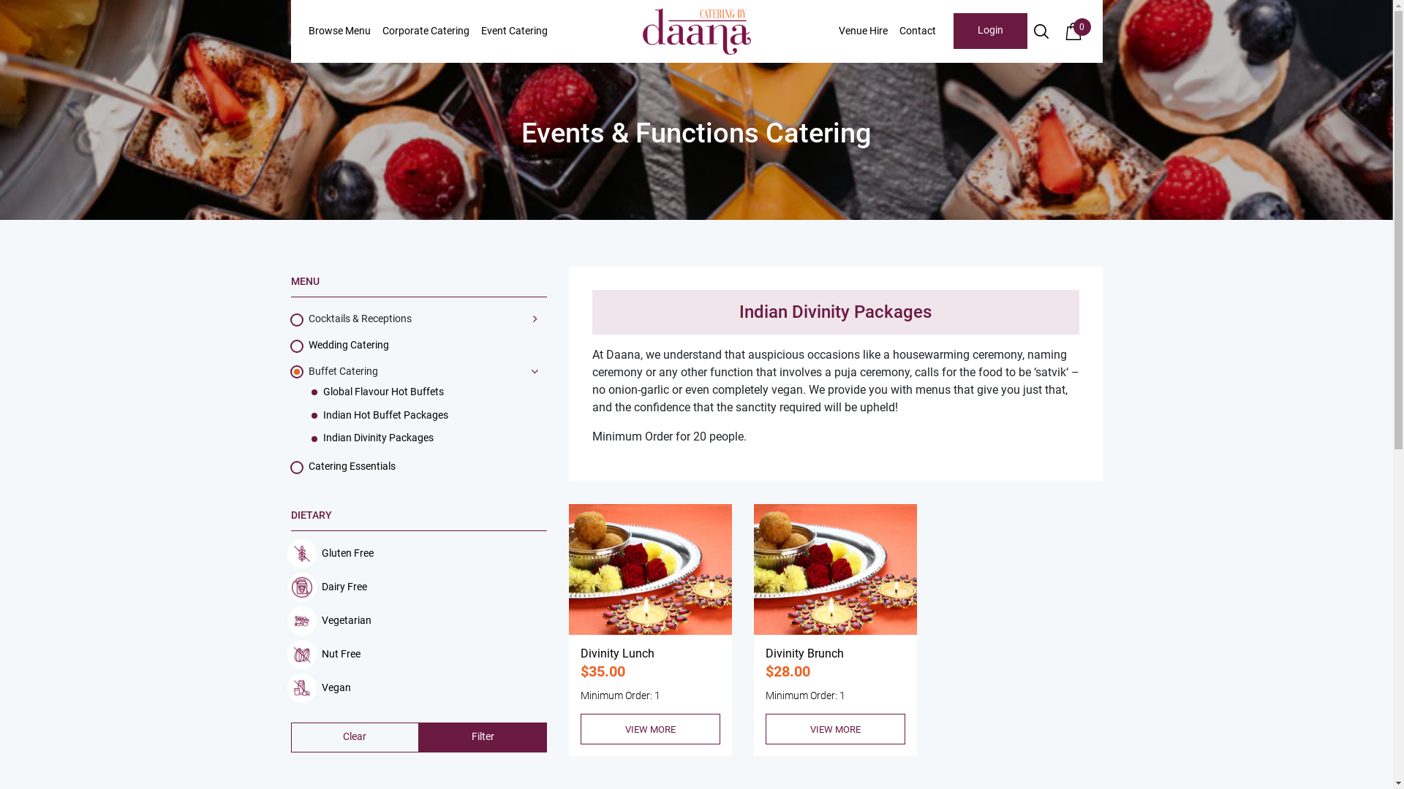 The height and width of the screenshot is (789, 1404). I want to click on Filter, so click(483, 738).